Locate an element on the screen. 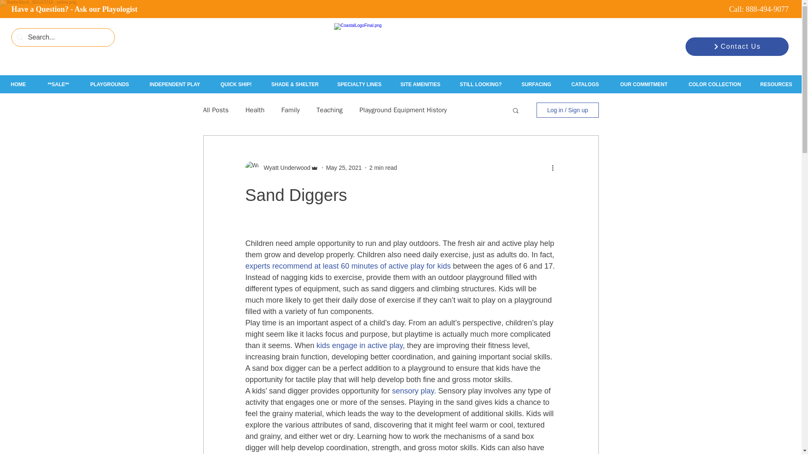  Contact Us is located at coordinates (736, 46).